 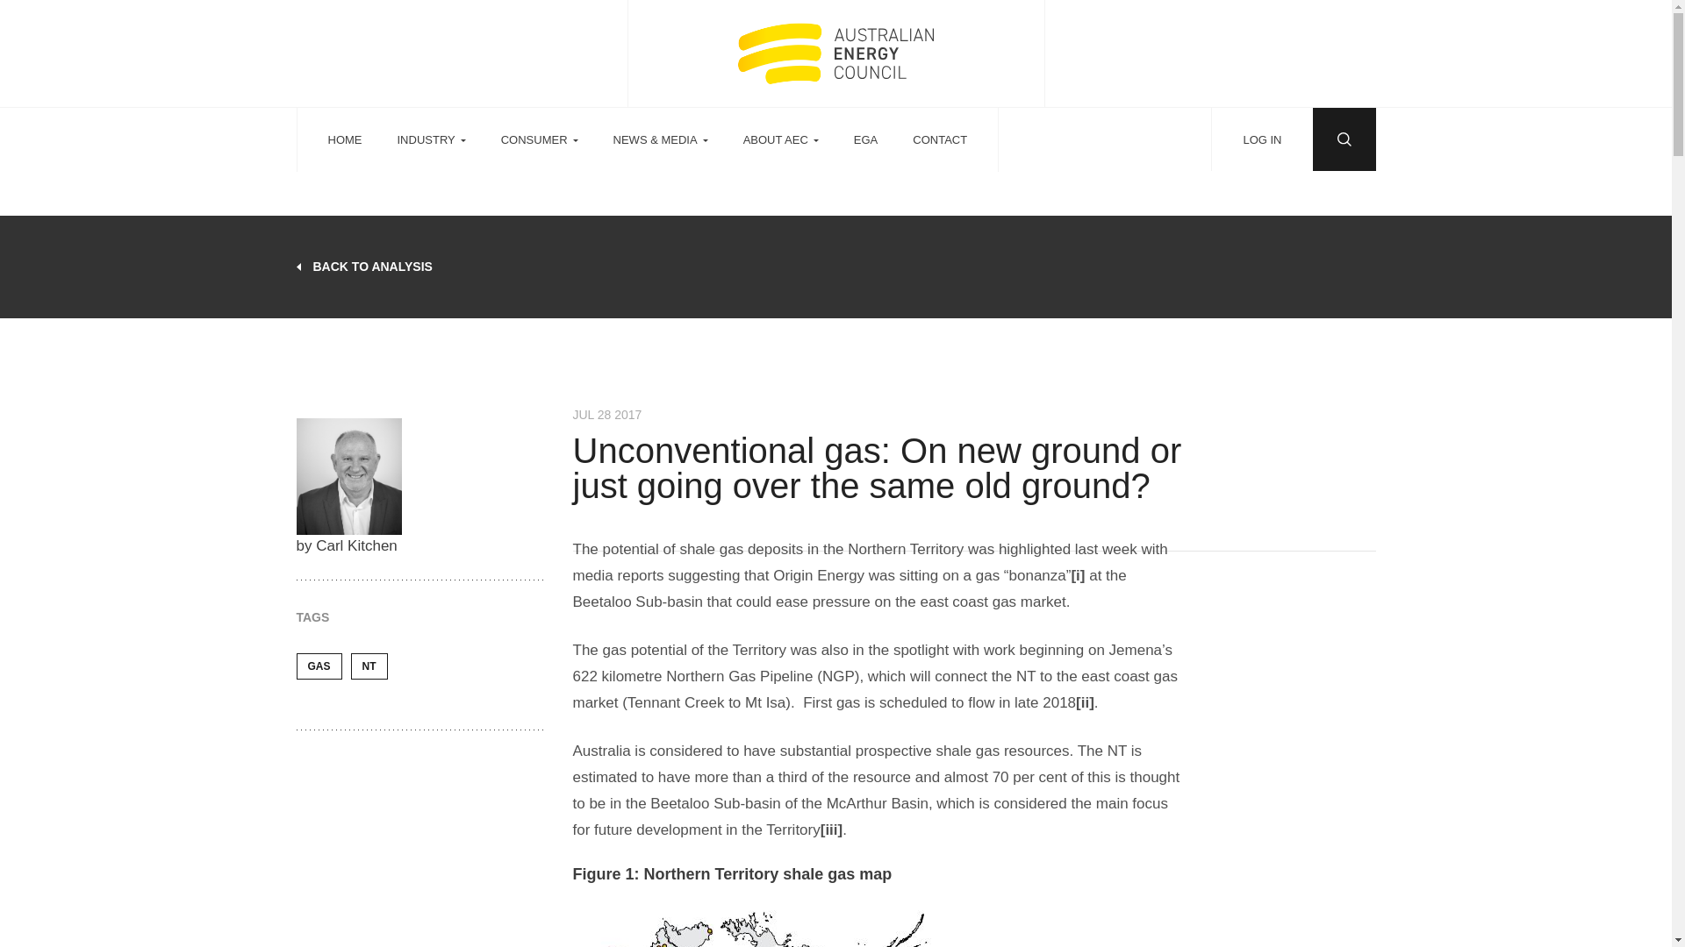 I want to click on HOME, so click(x=345, y=139).